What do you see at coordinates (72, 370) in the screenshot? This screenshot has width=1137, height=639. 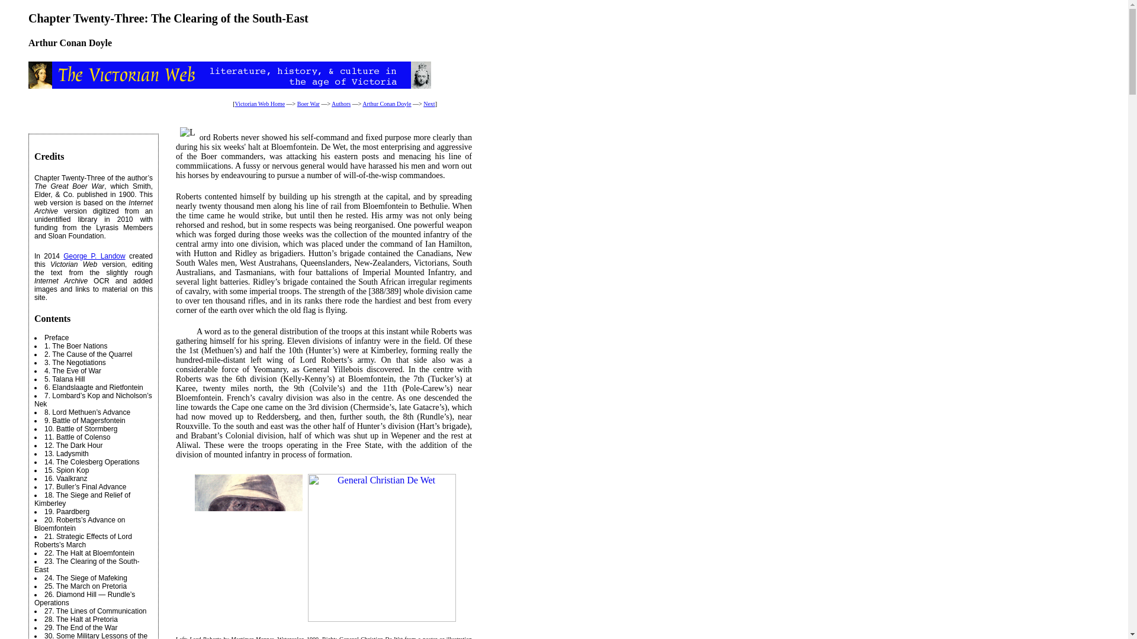 I see `4. The Eve of War` at bounding box center [72, 370].